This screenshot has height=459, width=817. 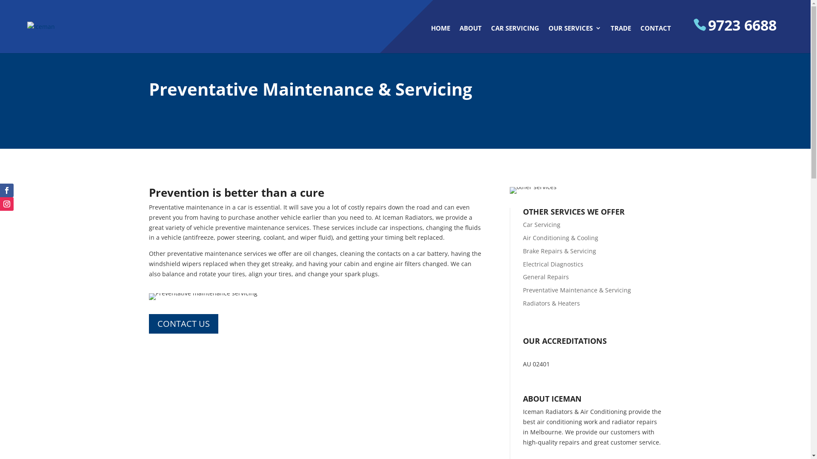 What do you see at coordinates (621, 39) in the screenshot?
I see `TRADE` at bounding box center [621, 39].